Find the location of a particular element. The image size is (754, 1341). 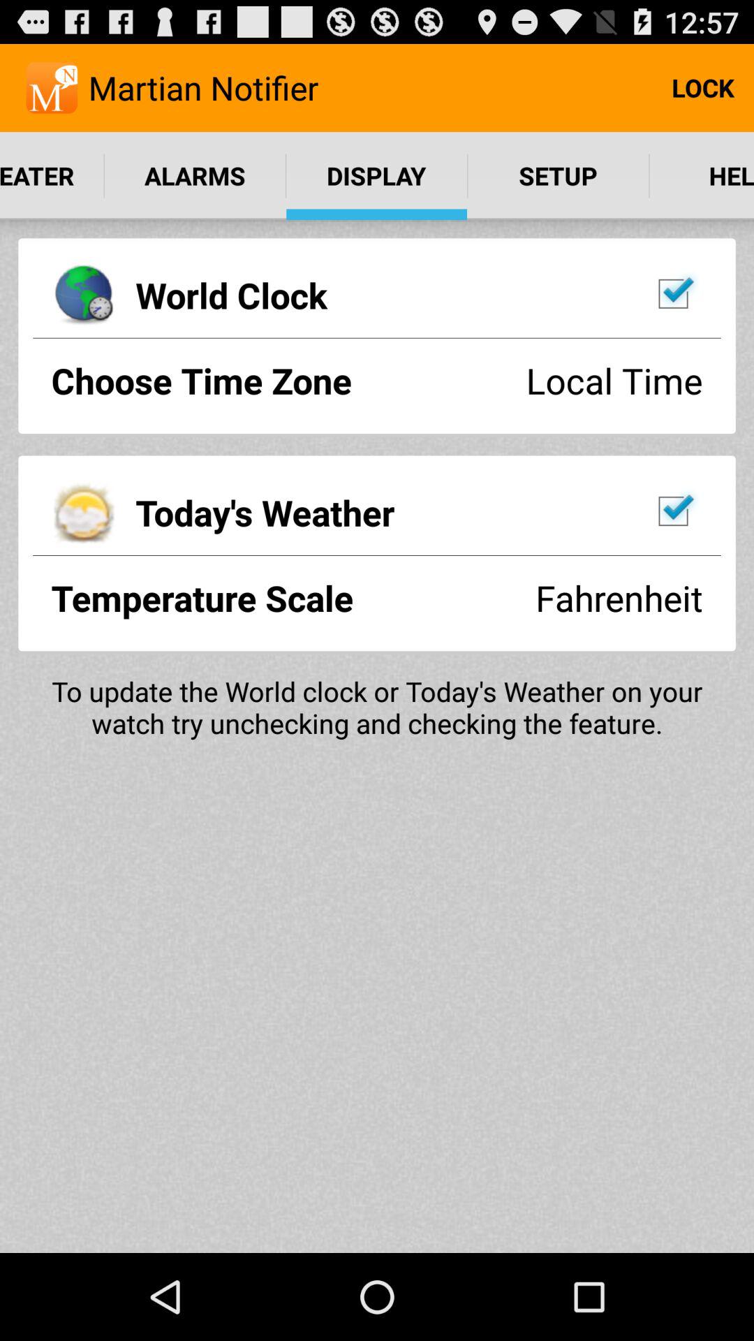

click lock is located at coordinates (702, 88).